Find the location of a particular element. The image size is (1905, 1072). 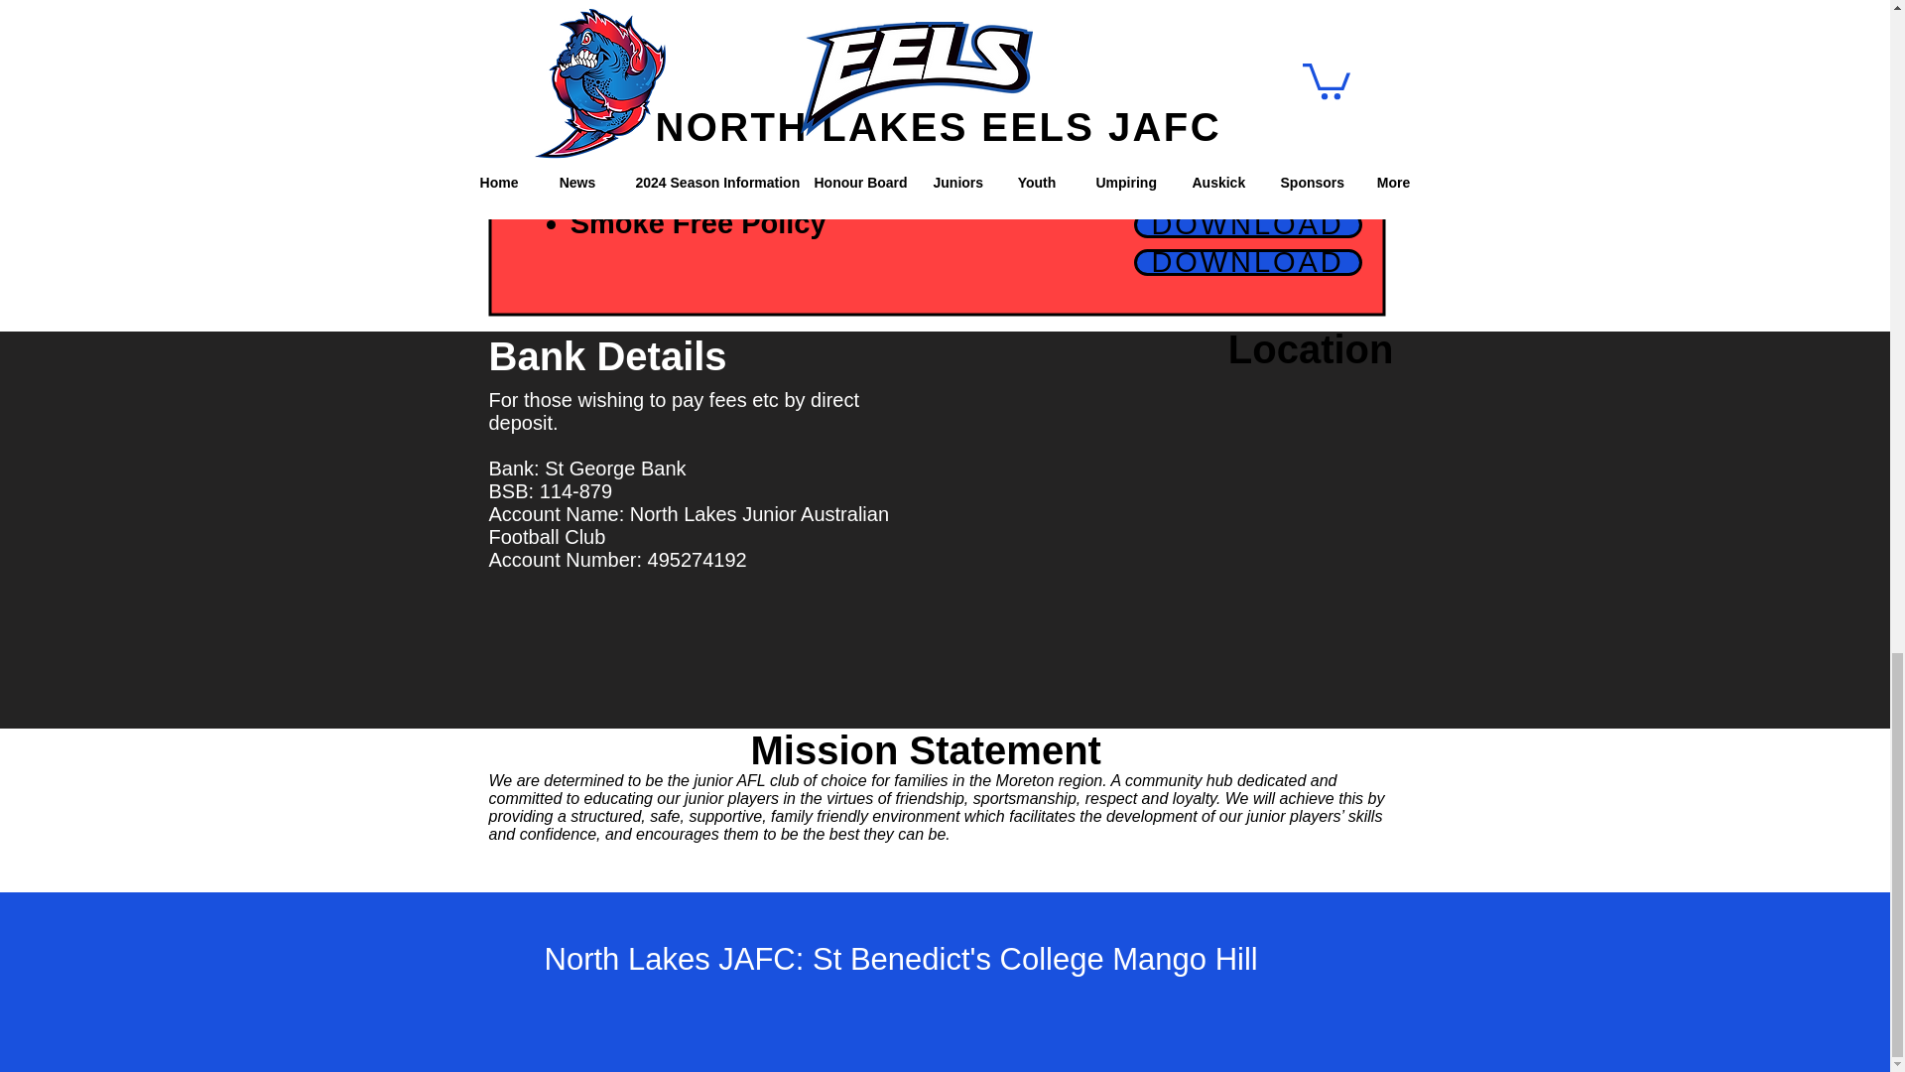

DOWNLOAD is located at coordinates (1247, 185).